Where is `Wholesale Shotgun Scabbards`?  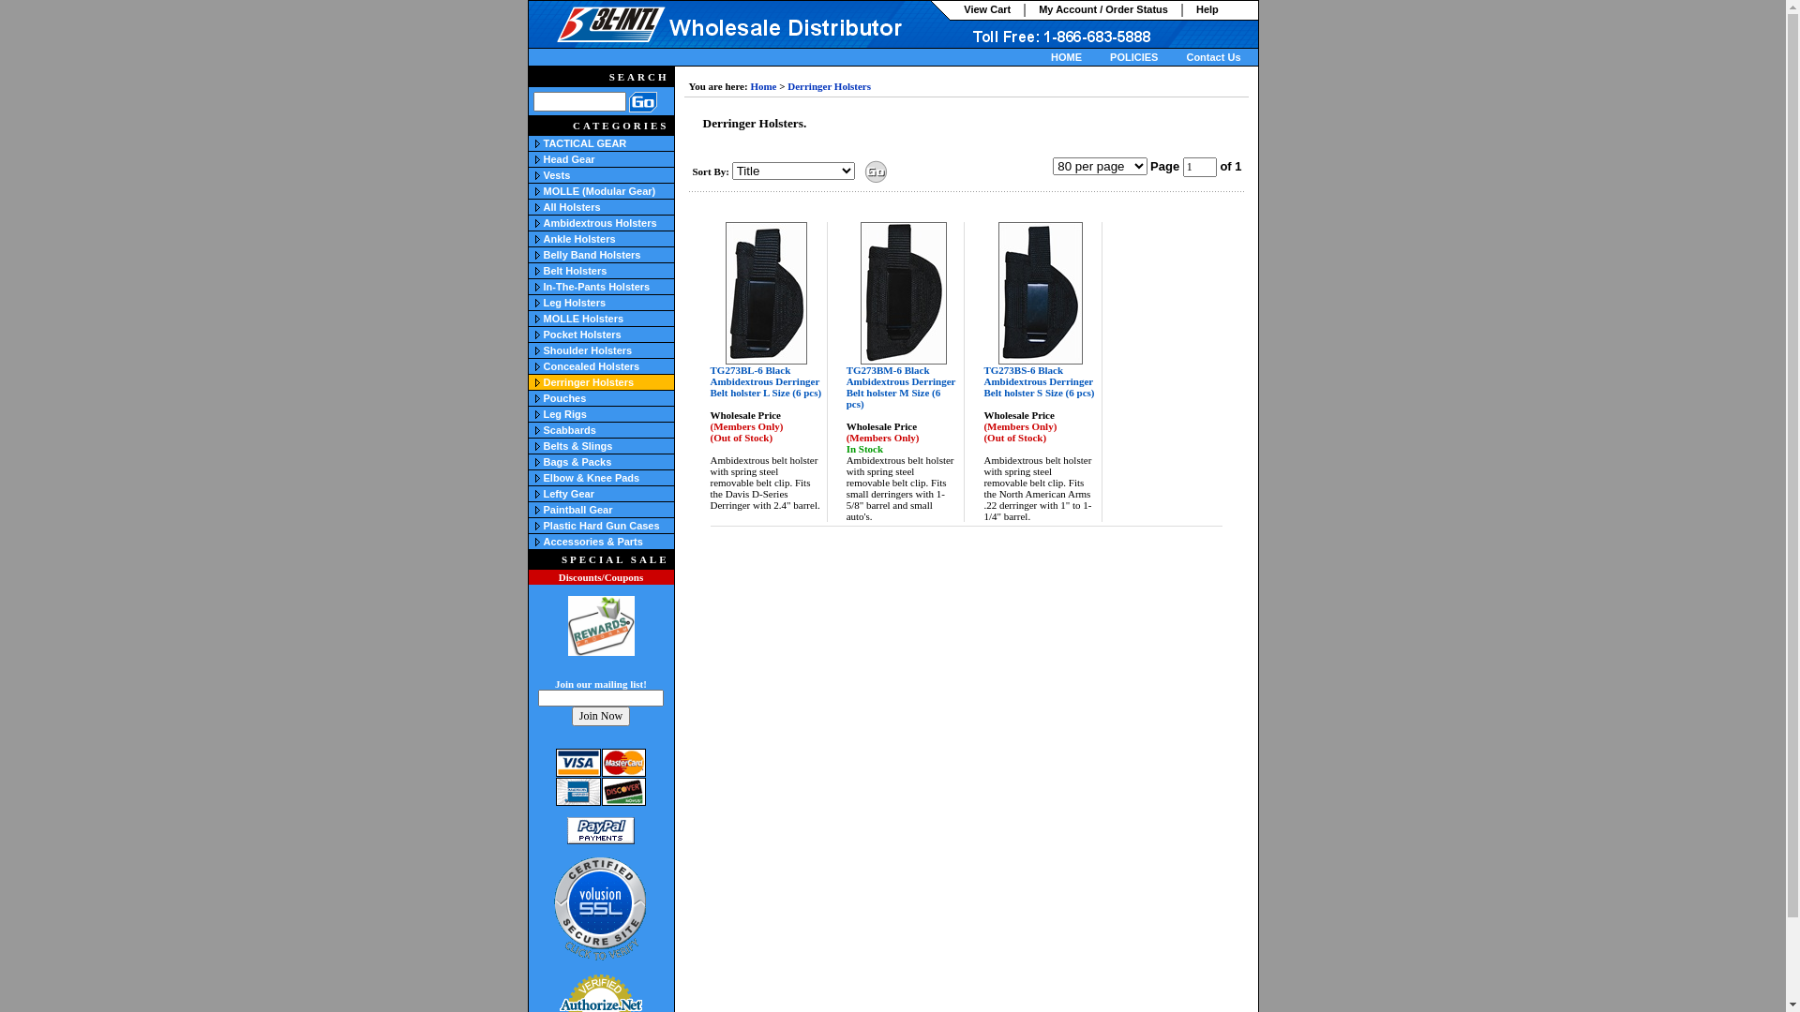 Wholesale Shotgun Scabbards is located at coordinates (536, 429).